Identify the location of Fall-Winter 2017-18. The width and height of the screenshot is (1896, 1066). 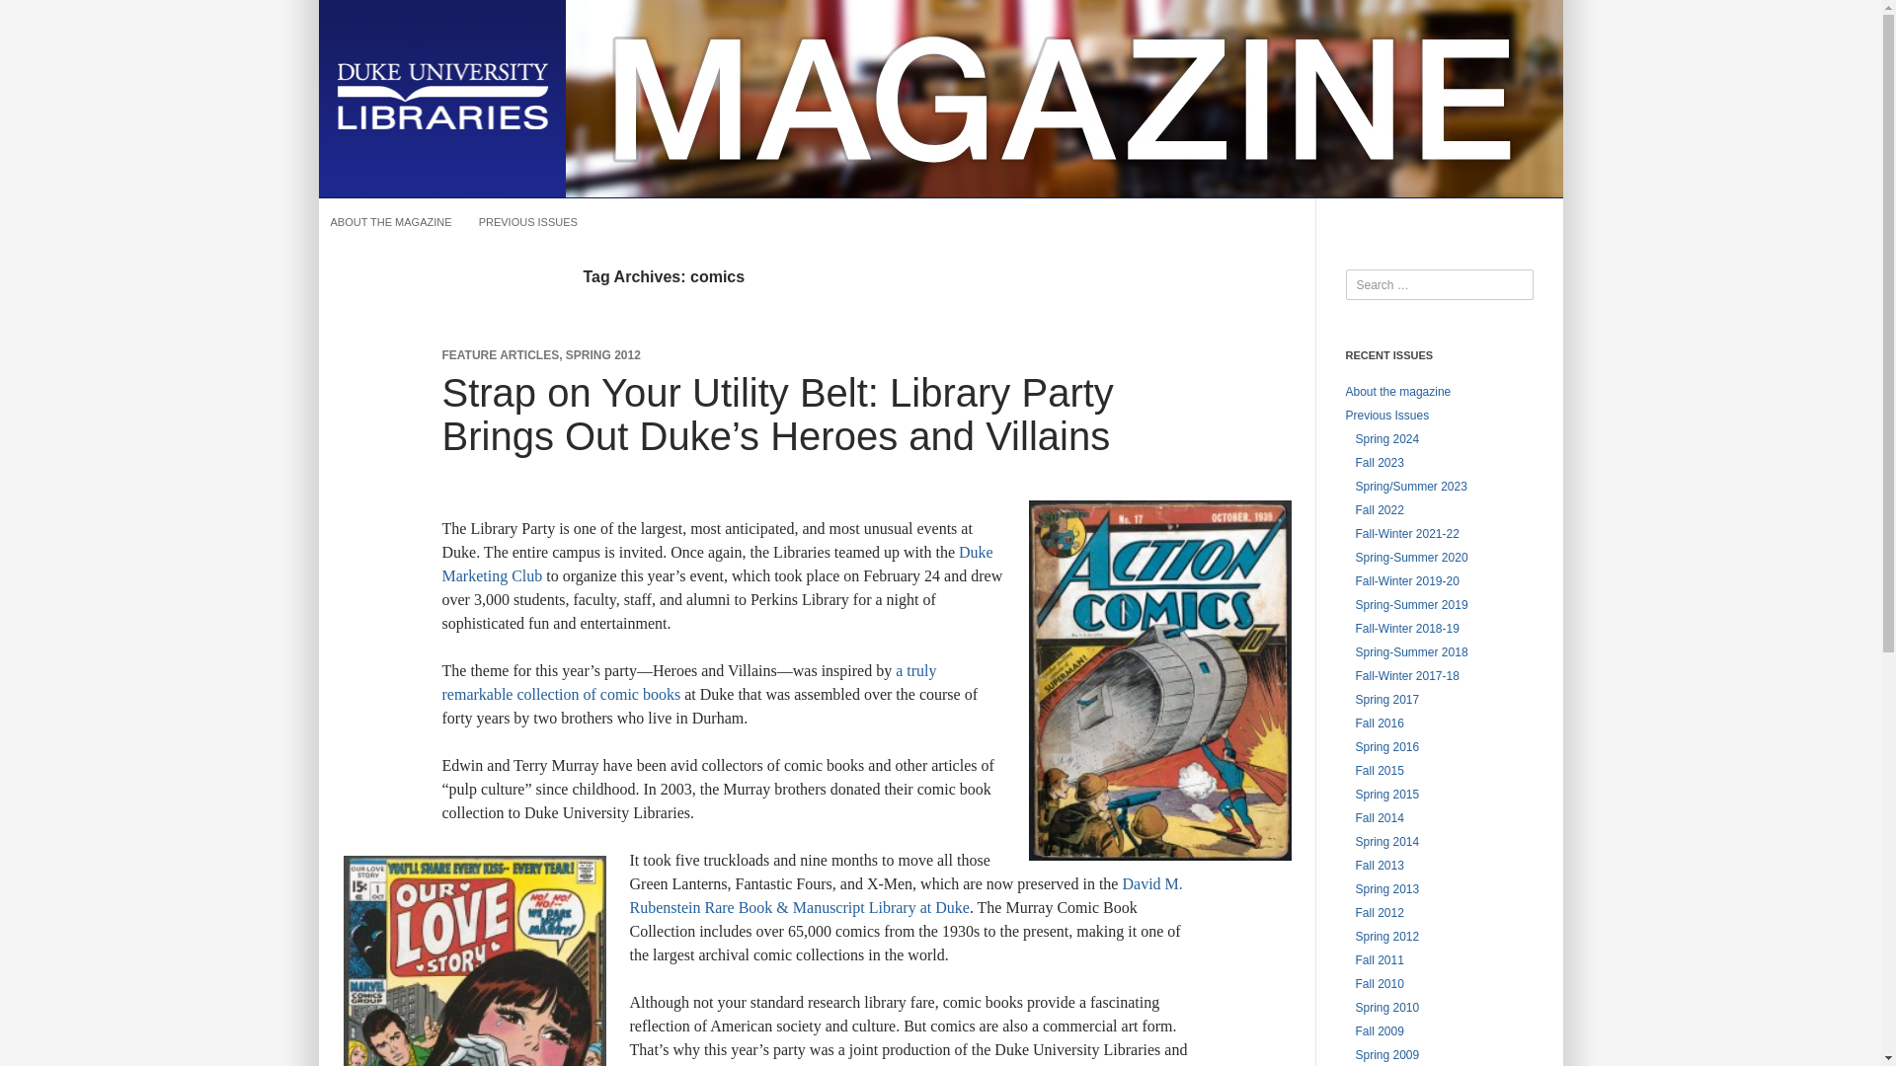
(1406, 676).